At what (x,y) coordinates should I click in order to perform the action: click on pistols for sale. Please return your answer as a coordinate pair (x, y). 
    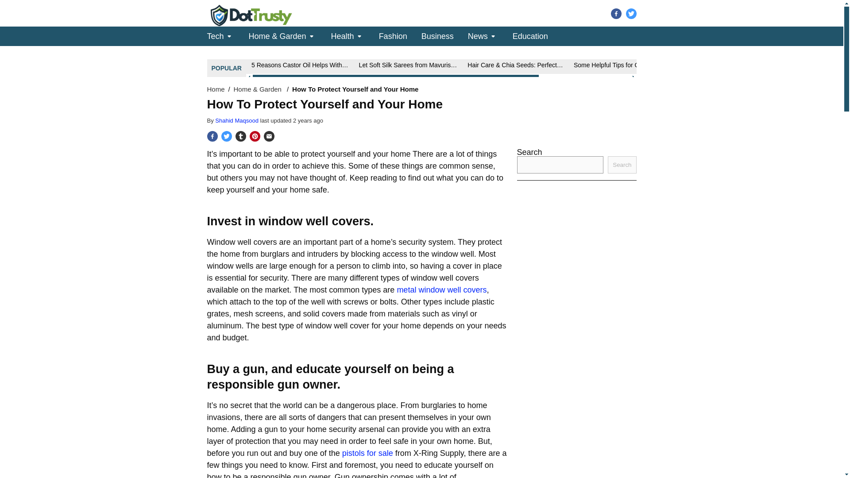
    Looking at the image, I should click on (367, 453).